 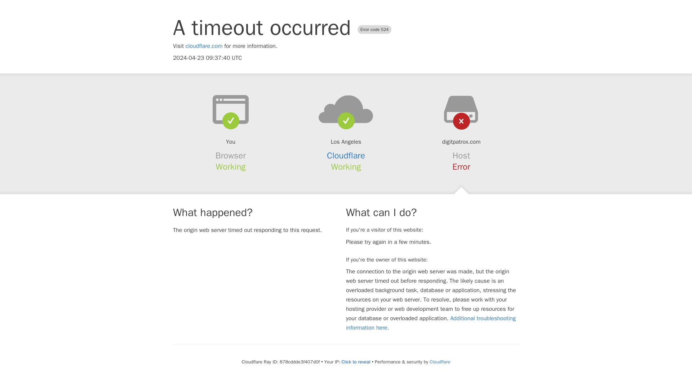 What do you see at coordinates (356, 362) in the screenshot?
I see `Click to reveal` at bounding box center [356, 362].